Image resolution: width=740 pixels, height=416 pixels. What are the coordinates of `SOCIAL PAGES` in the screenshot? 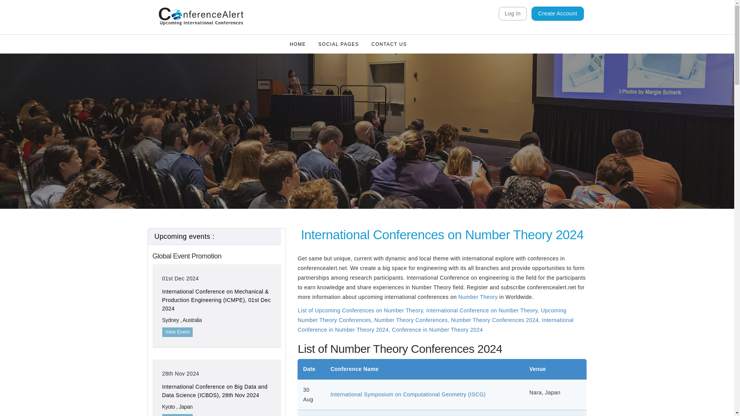 It's located at (338, 35).